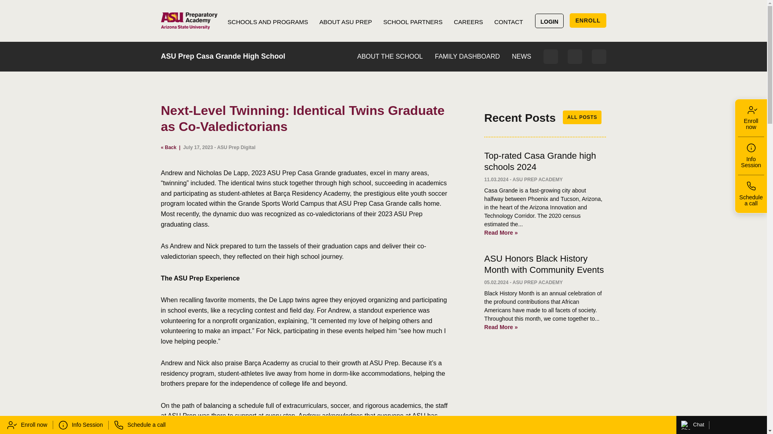 This screenshot has height=434, width=773. I want to click on Schedule a call, so click(751, 194).